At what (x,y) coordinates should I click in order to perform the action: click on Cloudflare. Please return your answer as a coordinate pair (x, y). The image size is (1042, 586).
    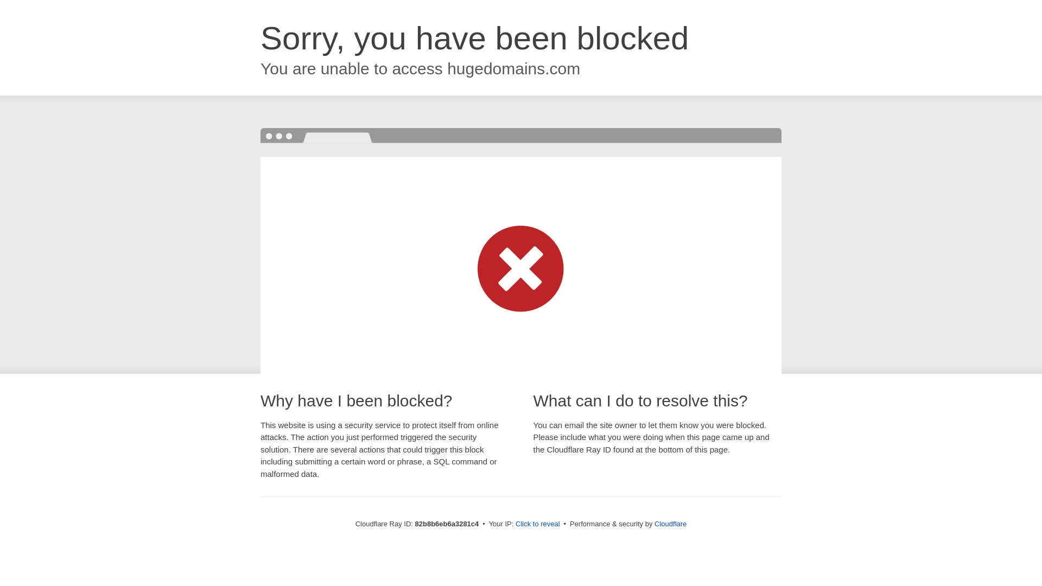
    Looking at the image, I should click on (671, 524).